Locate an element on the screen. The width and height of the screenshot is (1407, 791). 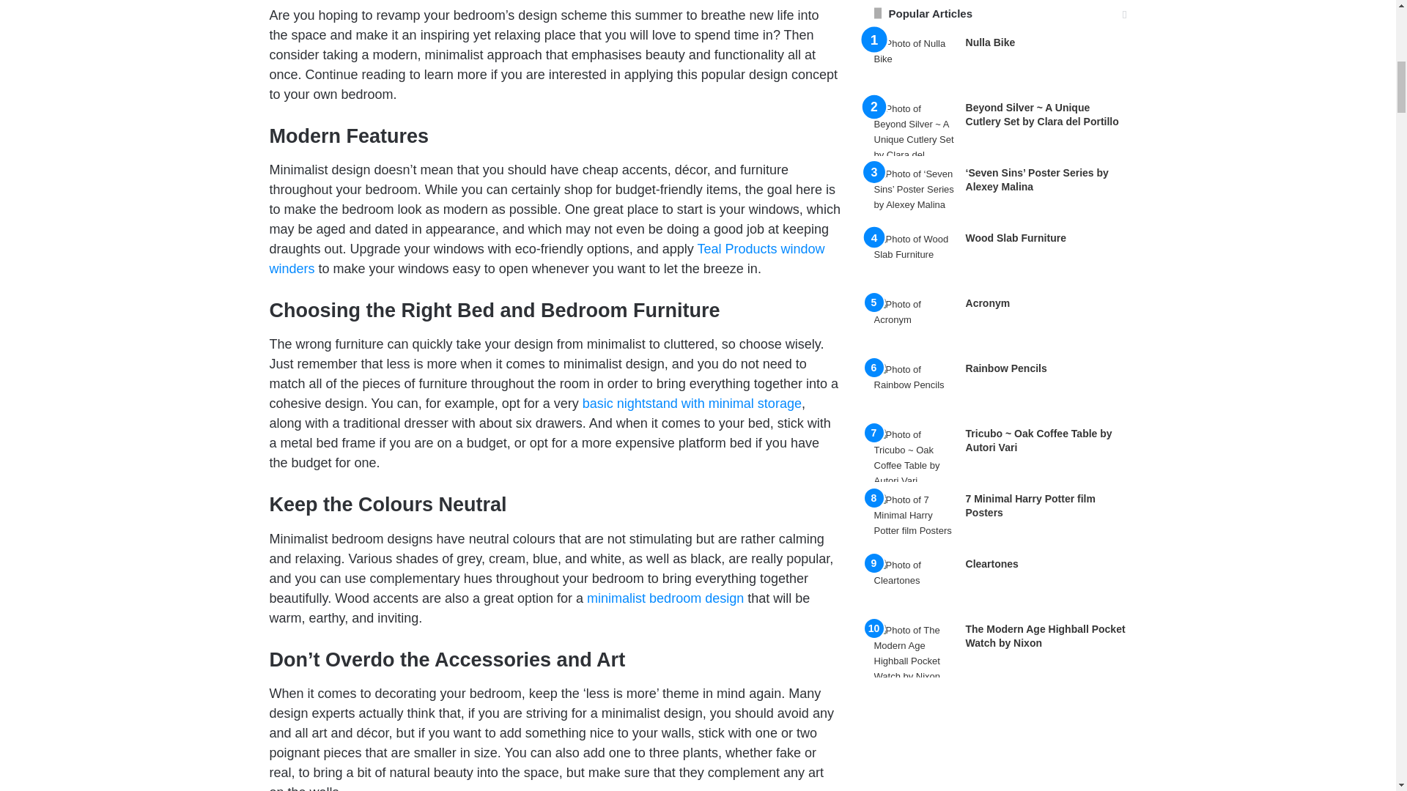
Teal Products window winders is located at coordinates (547, 259).